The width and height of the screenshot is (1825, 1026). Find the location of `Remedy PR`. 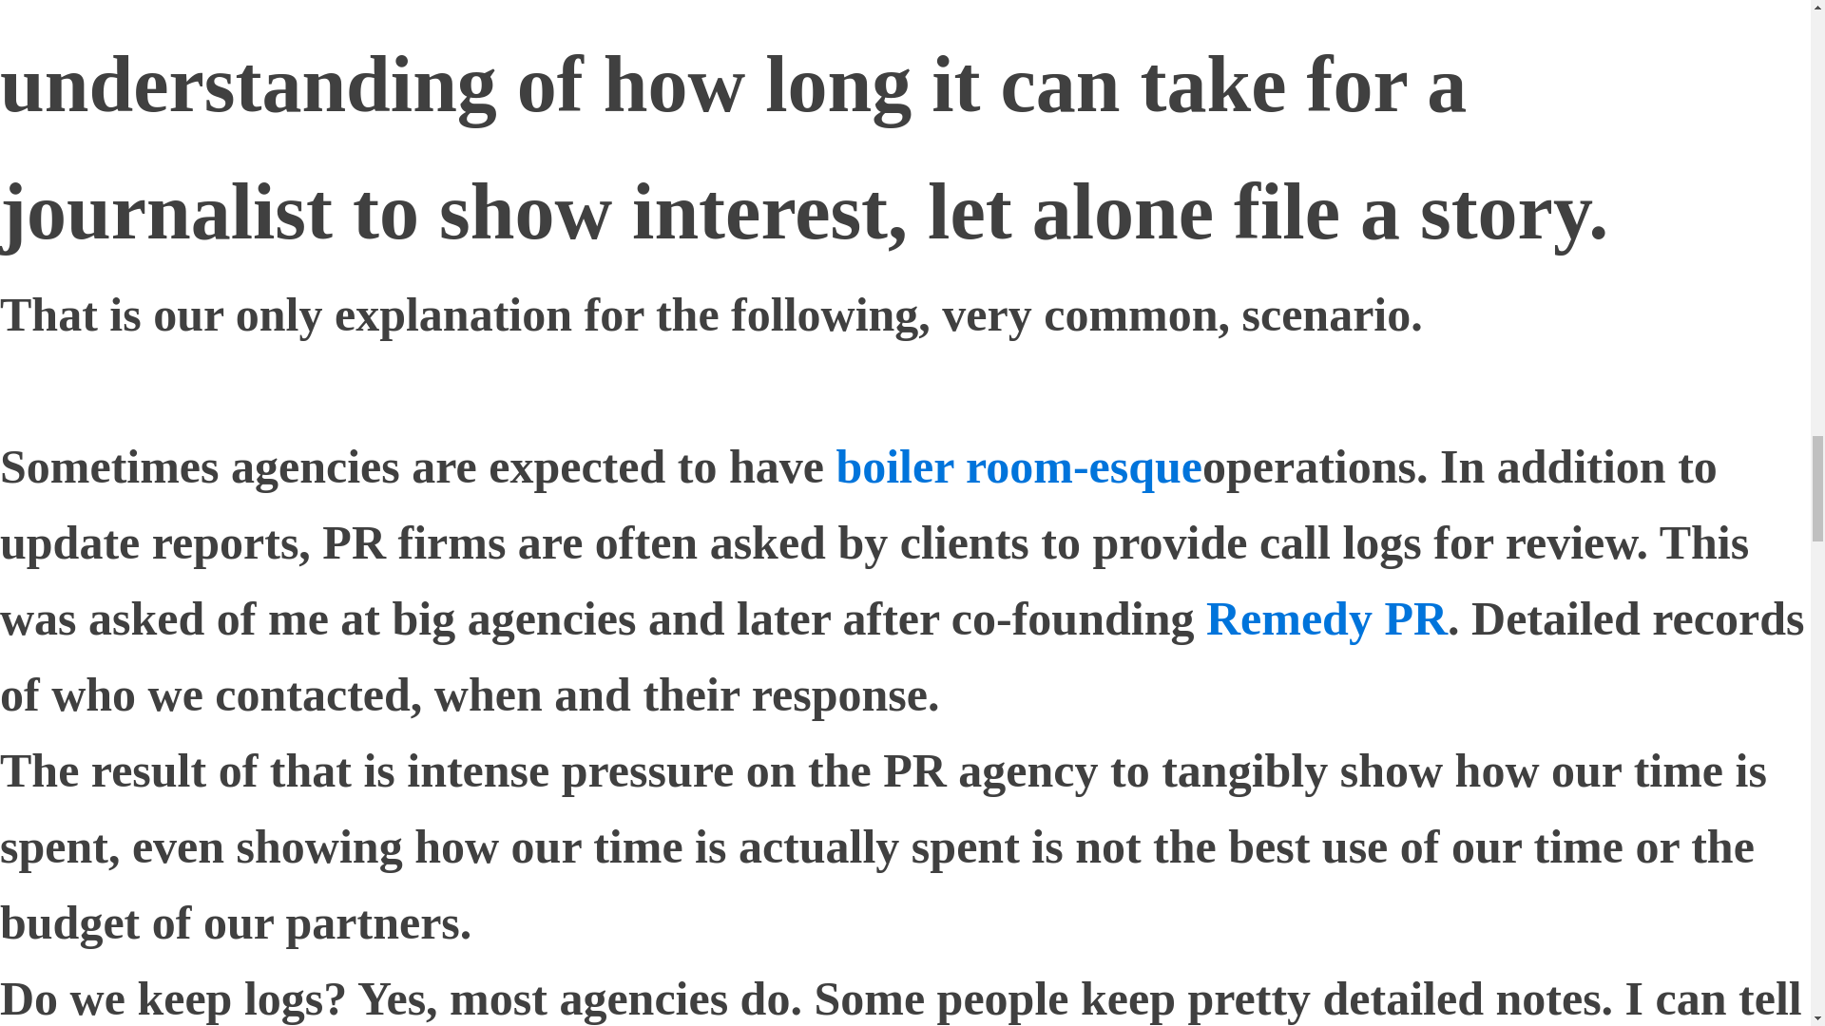

Remedy PR is located at coordinates (1327, 618).